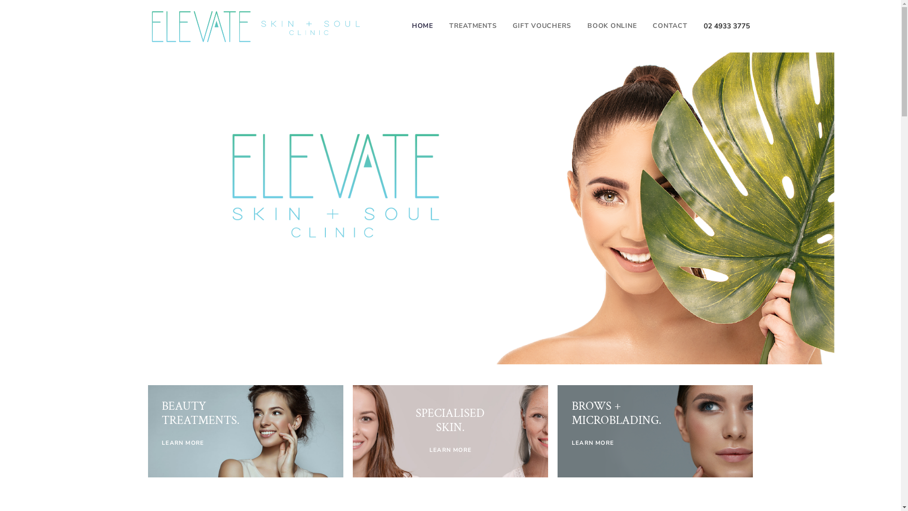  What do you see at coordinates (473, 26) in the screenshot?
I see `TREATMENTS` at bounding box center [473, 26].